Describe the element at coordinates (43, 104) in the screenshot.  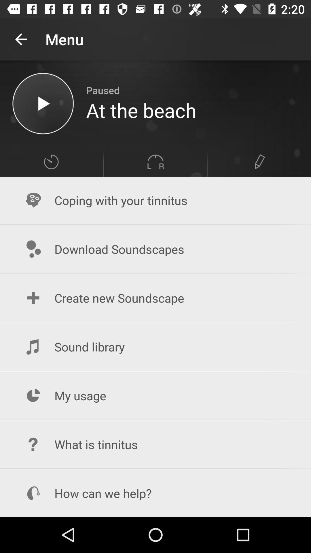
I see `because back devicer` at that location.